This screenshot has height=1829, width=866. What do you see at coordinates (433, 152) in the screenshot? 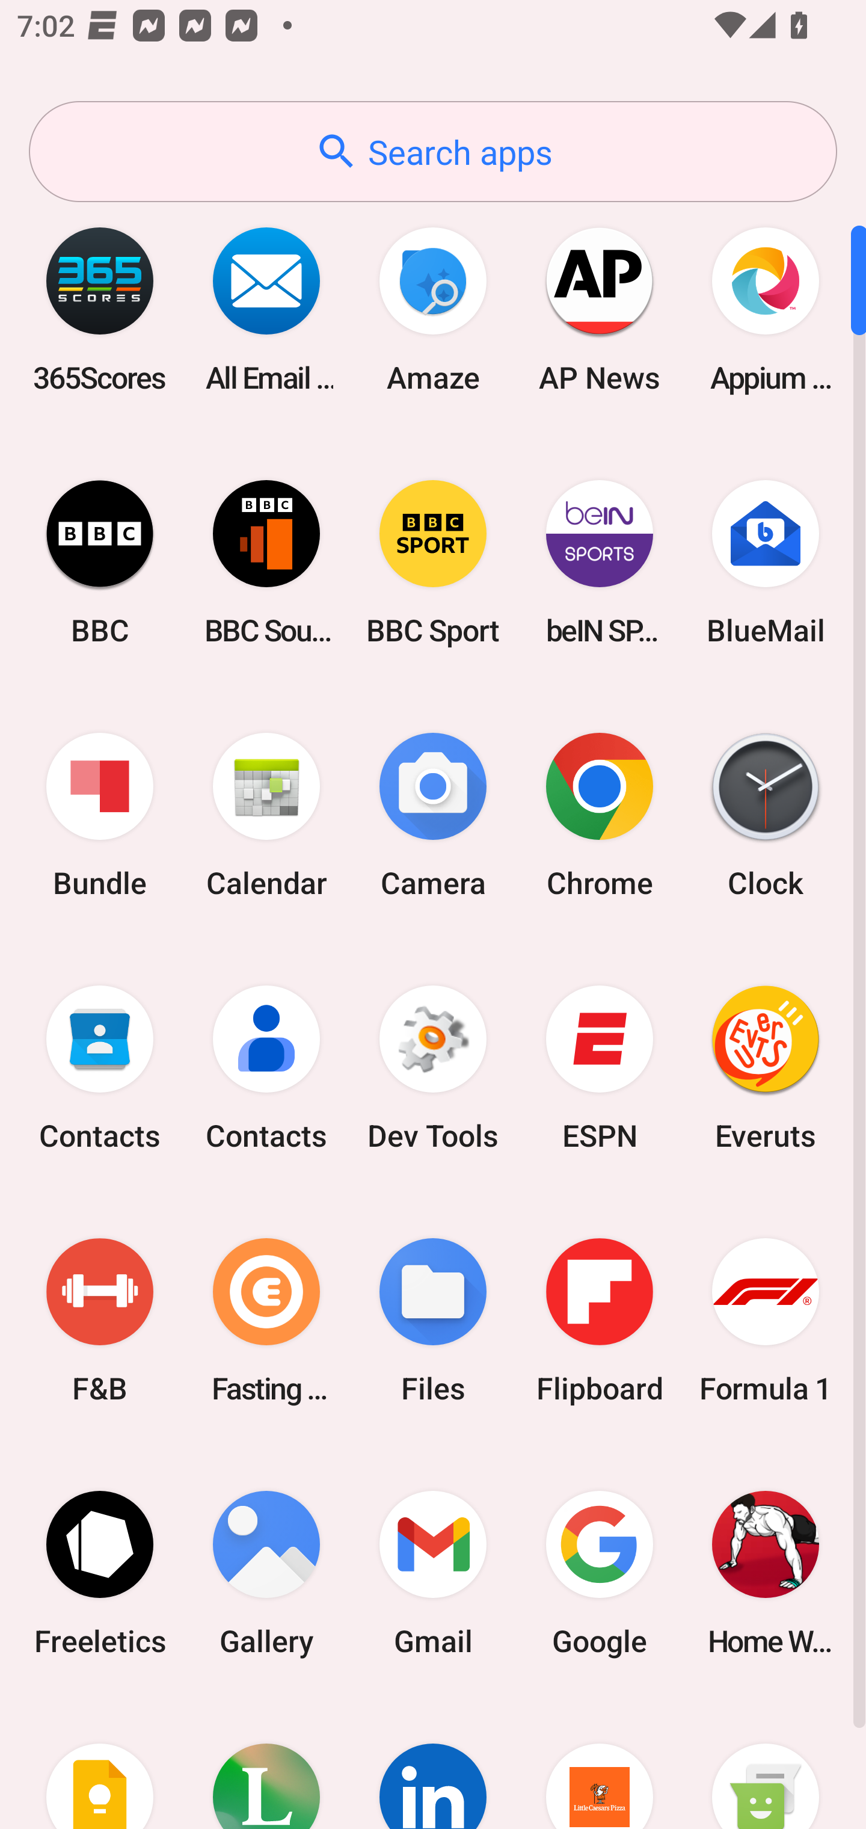
I see `  Search apps` at bounding box center [433, 152].